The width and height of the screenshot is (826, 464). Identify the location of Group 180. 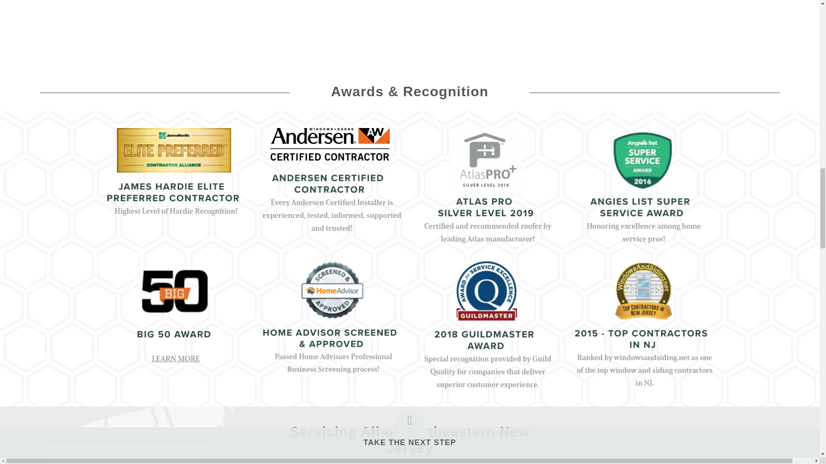
(332, 317).